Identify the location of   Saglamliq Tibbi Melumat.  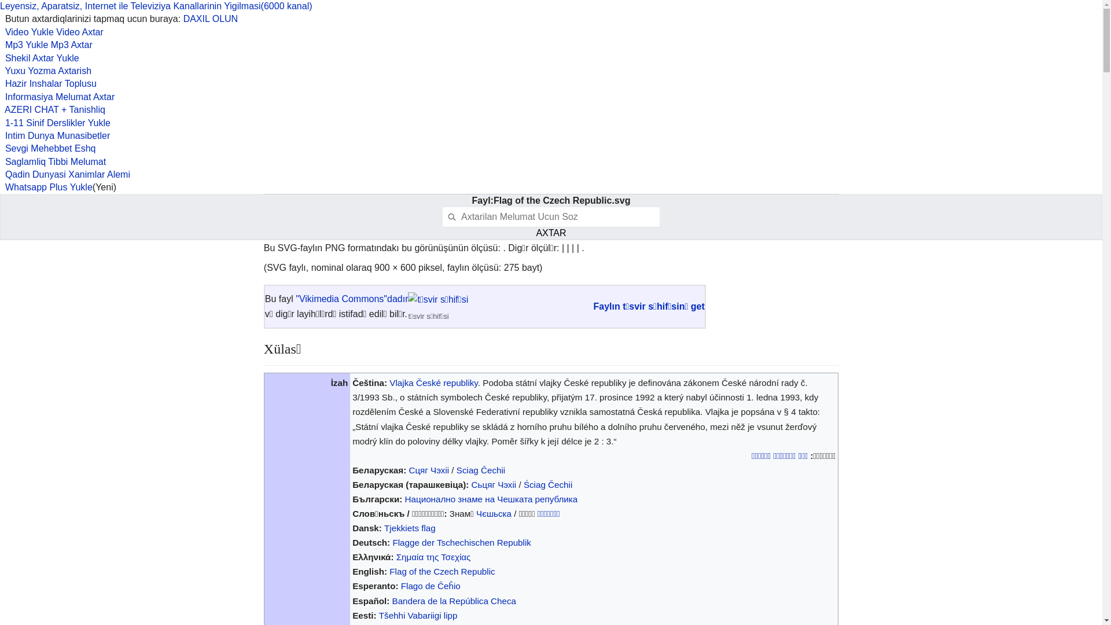
(53, 162).